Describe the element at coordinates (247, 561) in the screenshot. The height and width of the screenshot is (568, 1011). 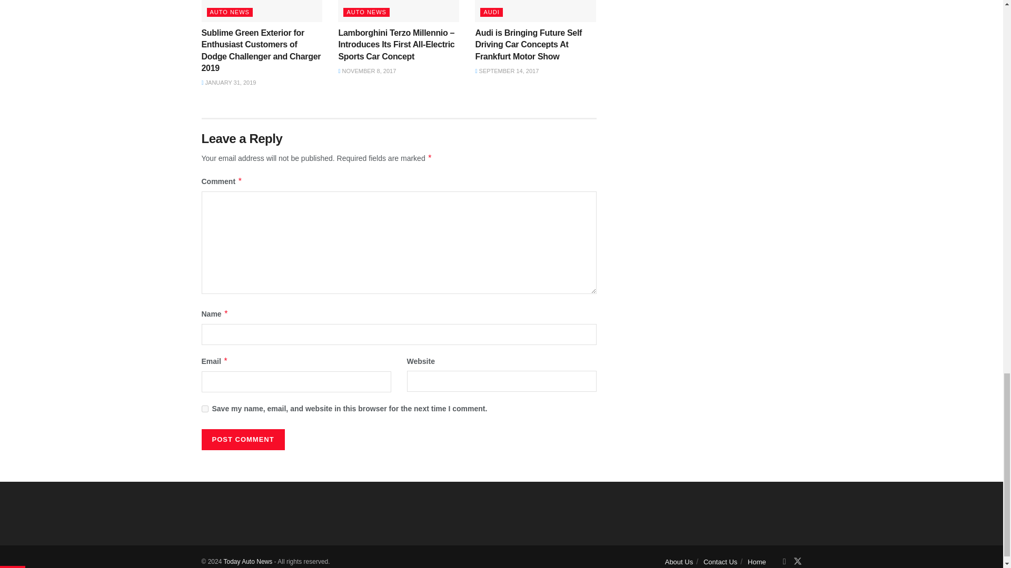
I see `Today Auto News` at that location.